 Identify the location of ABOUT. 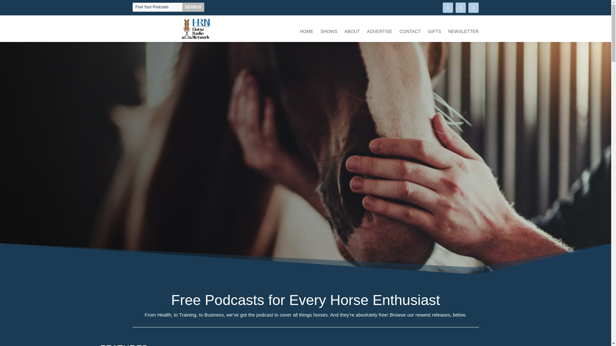
(352, 33).